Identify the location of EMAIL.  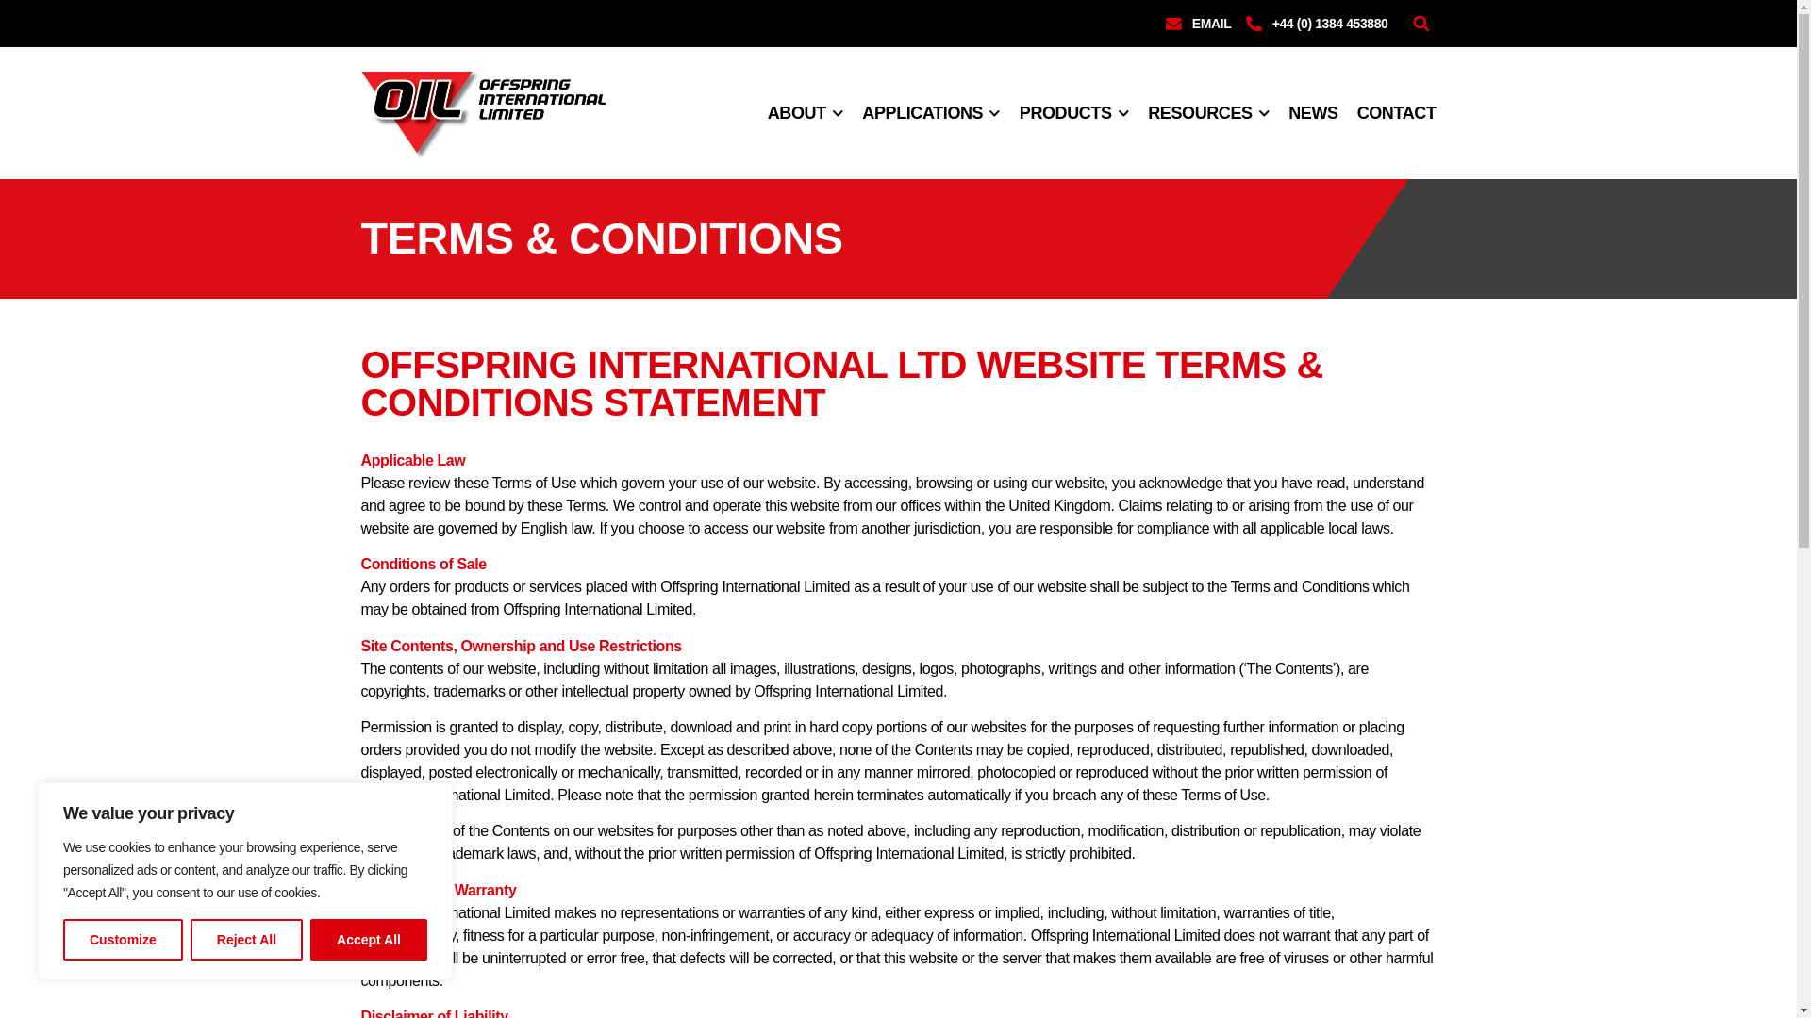
(1198, 23).